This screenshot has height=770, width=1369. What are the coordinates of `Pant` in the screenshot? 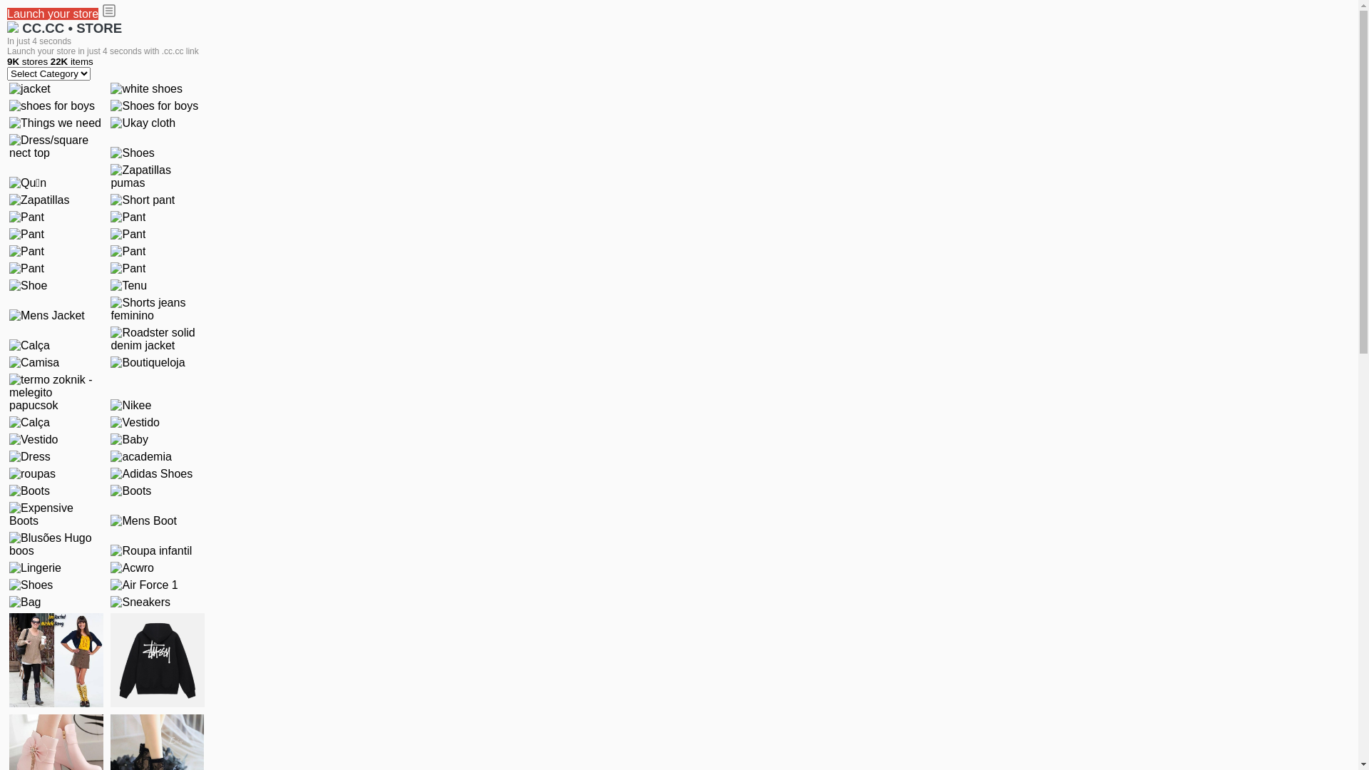 It's located at (27, 252).